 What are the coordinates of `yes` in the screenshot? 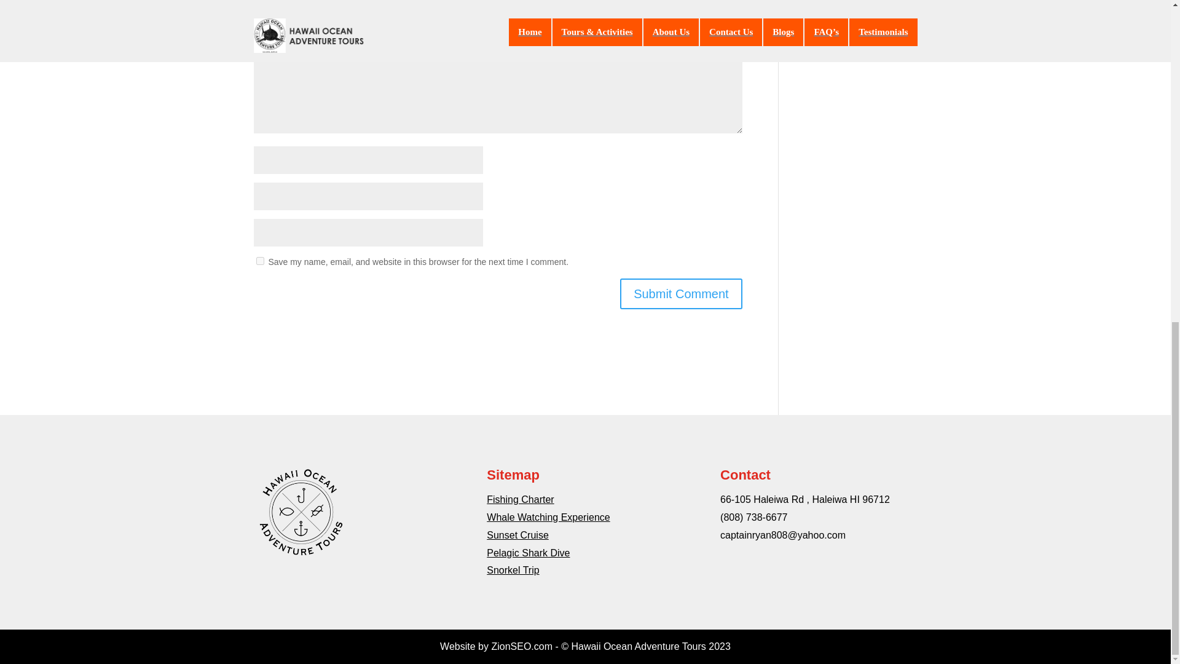 It's located at (259, 261).